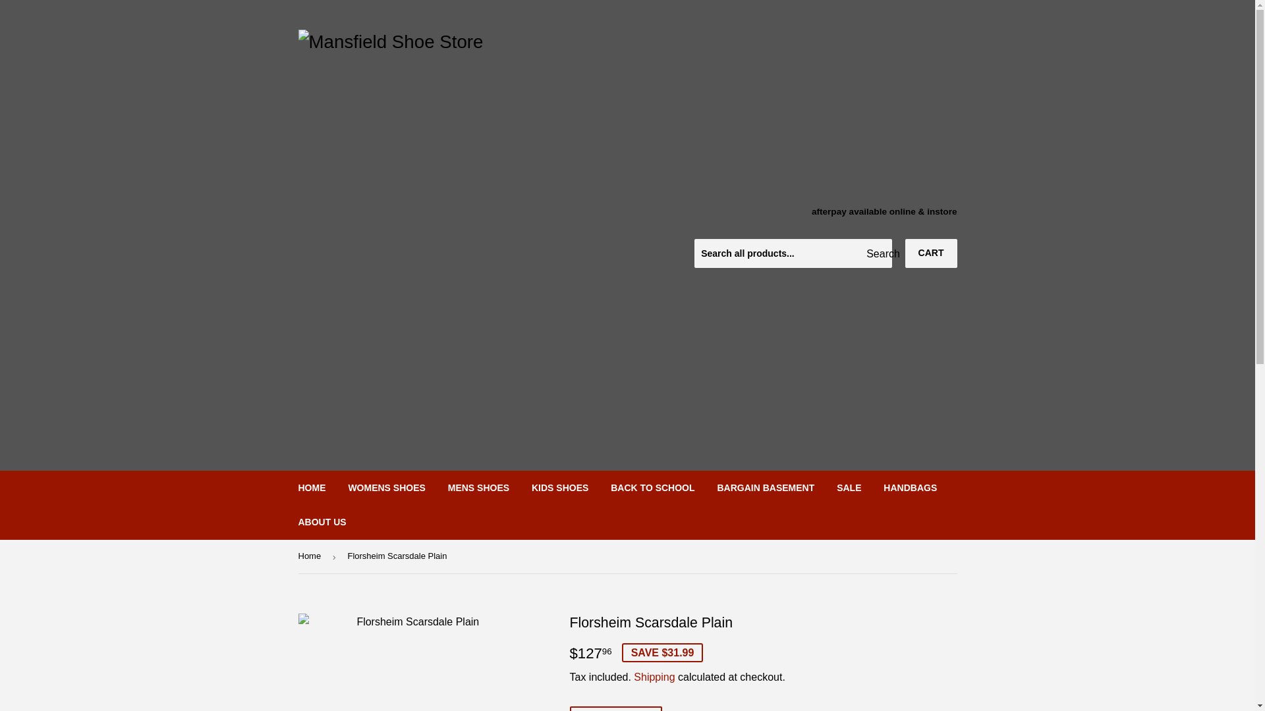 Image resolution: width=1265 pixels, height=711 pixels. I want to click on ADD TO CART, so click(615, 708).